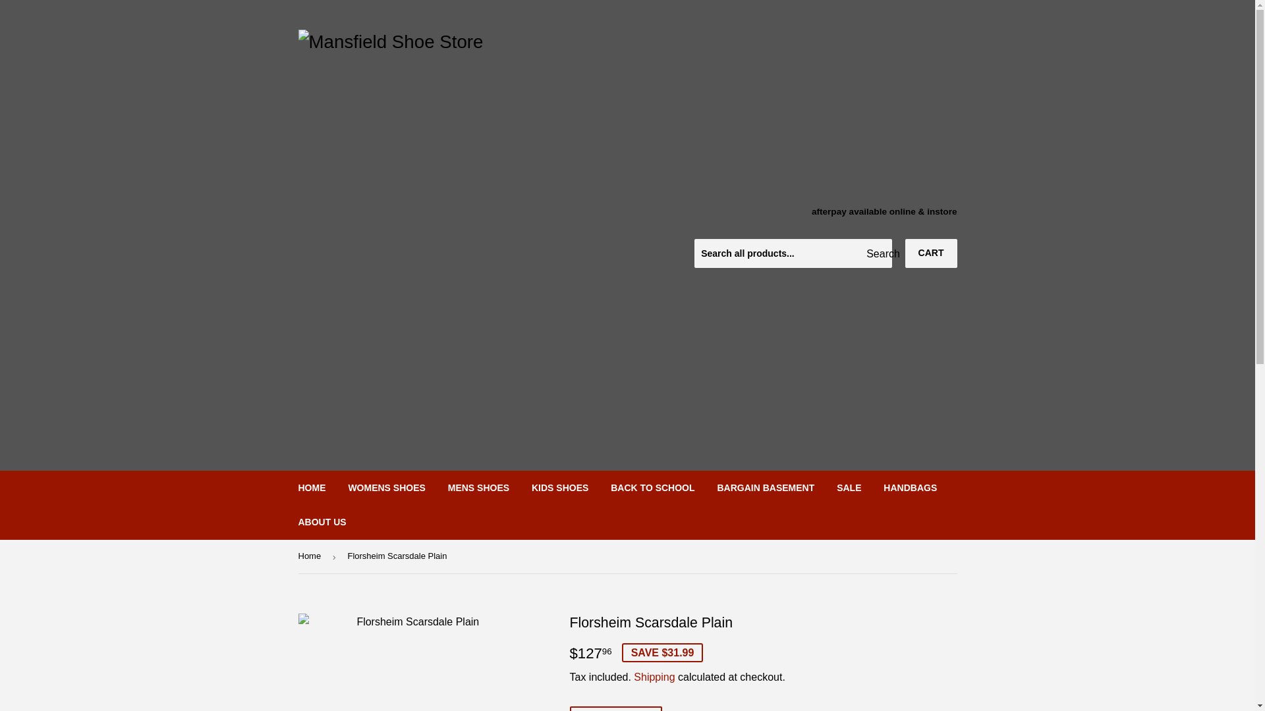 Image resolution: width=1265 pixels, height=711 pixels. I want to click on ADD TO CART, so click(615, 708).